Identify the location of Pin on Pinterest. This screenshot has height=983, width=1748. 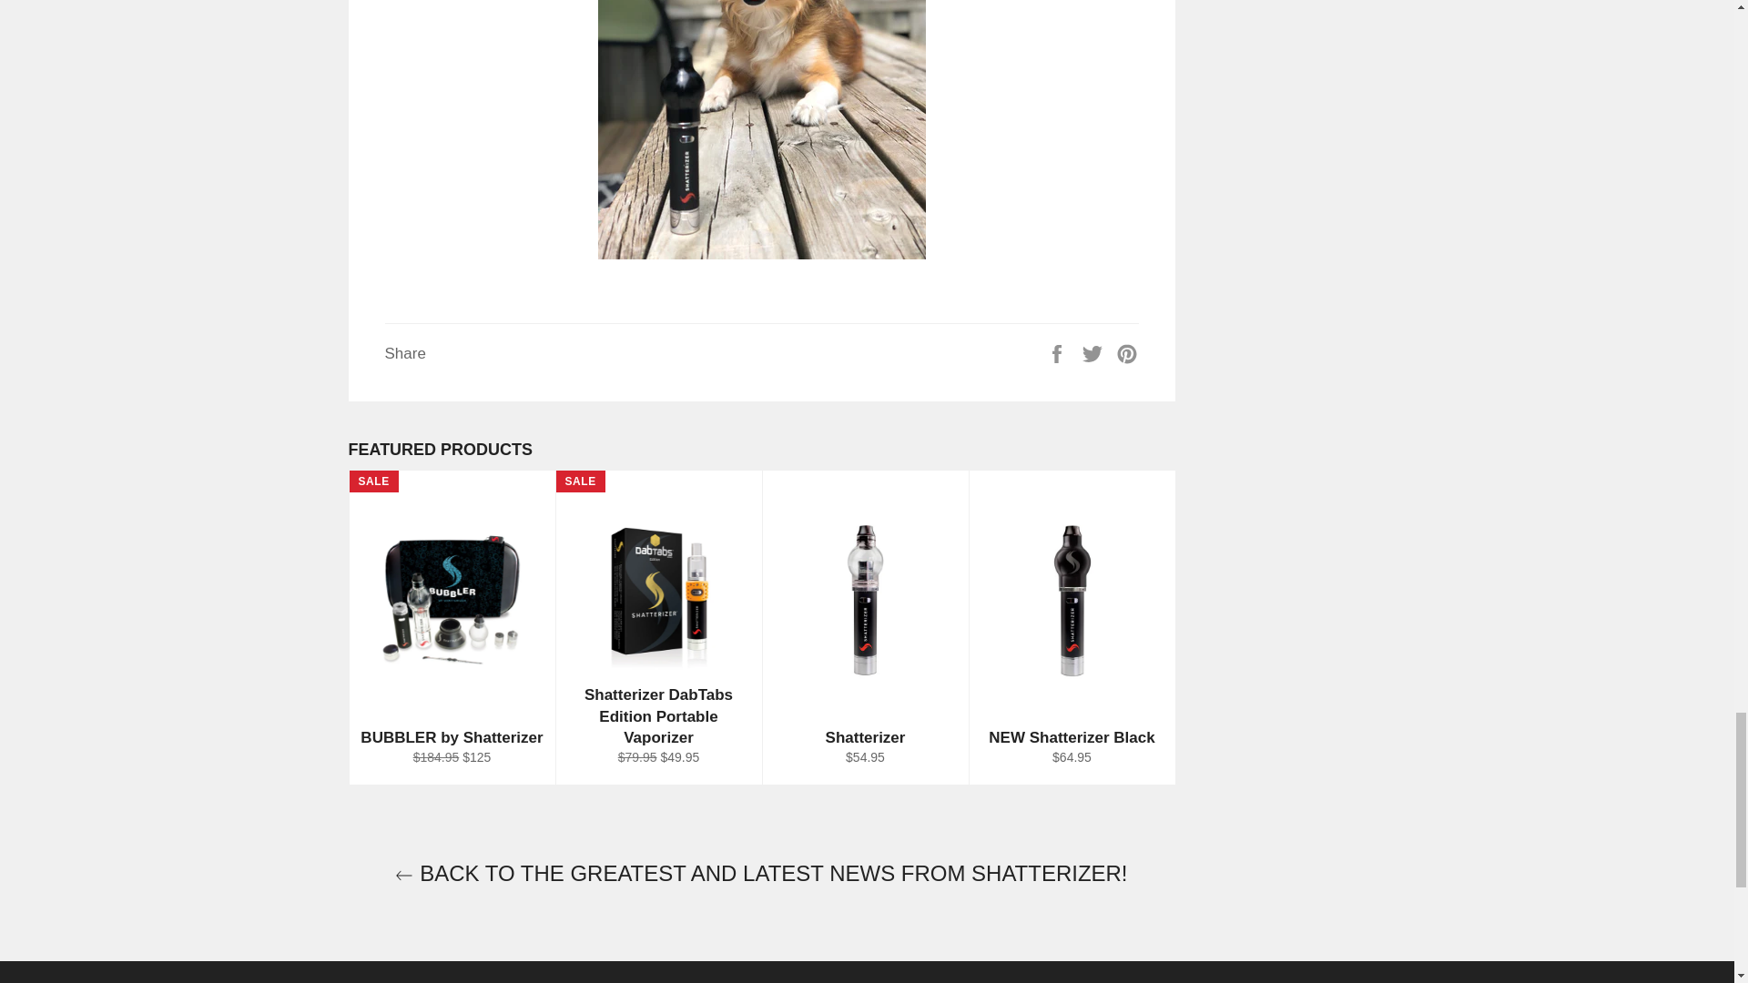
(1127, 353).